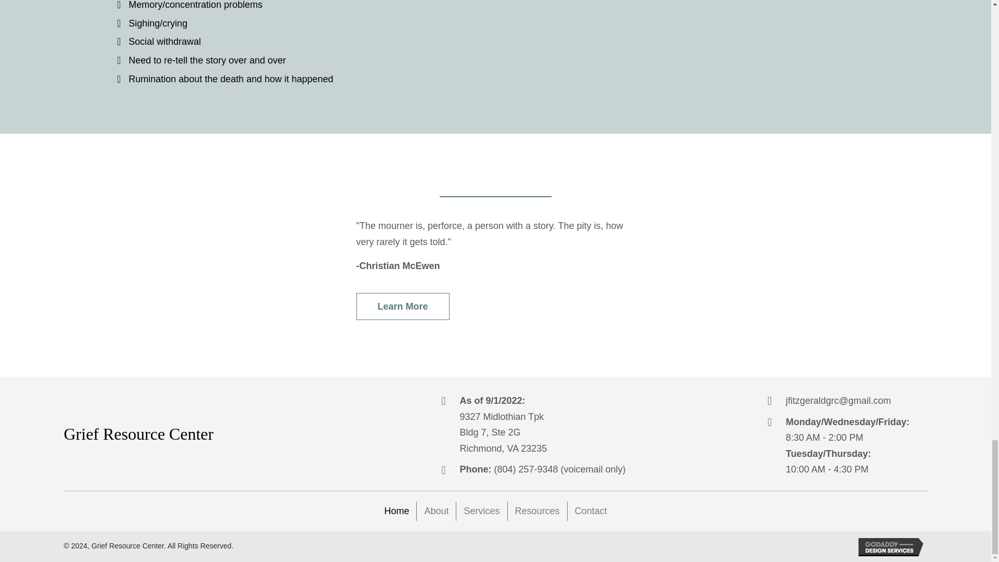  Describe the element at coordinates (436, 511) in the screenshot. I see `About` at that location.